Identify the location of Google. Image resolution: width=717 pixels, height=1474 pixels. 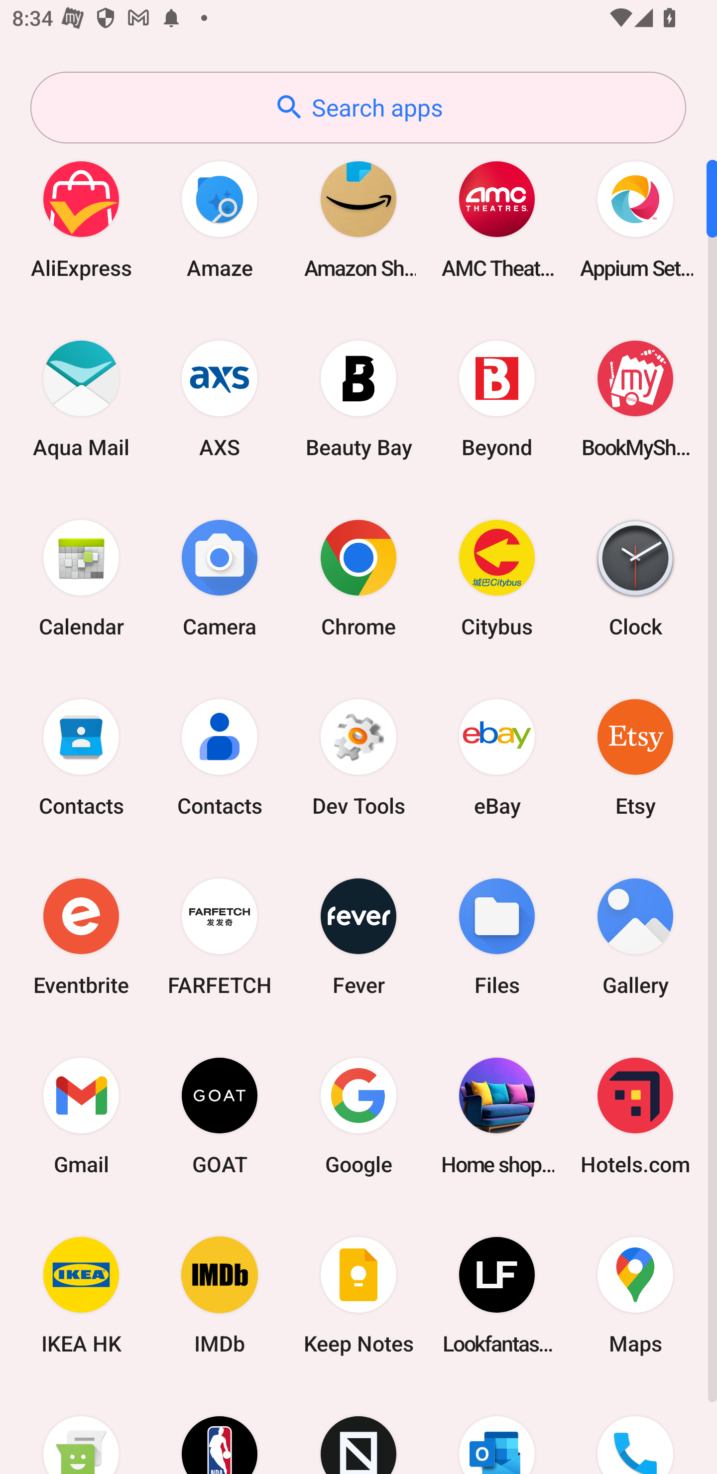
(358, 1115).